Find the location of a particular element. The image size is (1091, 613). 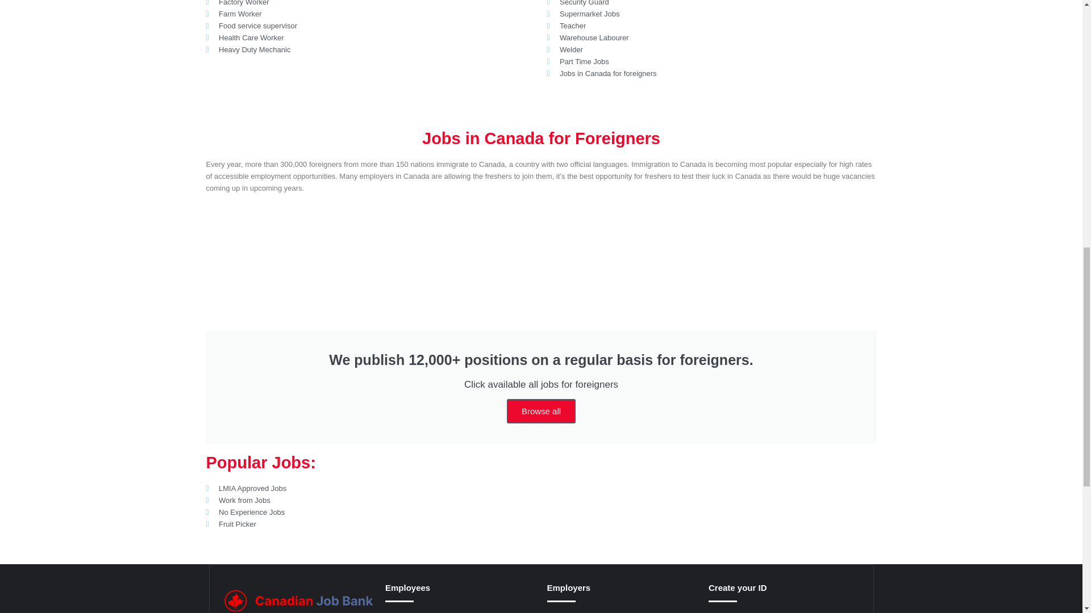

Farm Worker is located at coordinates (370, 14).